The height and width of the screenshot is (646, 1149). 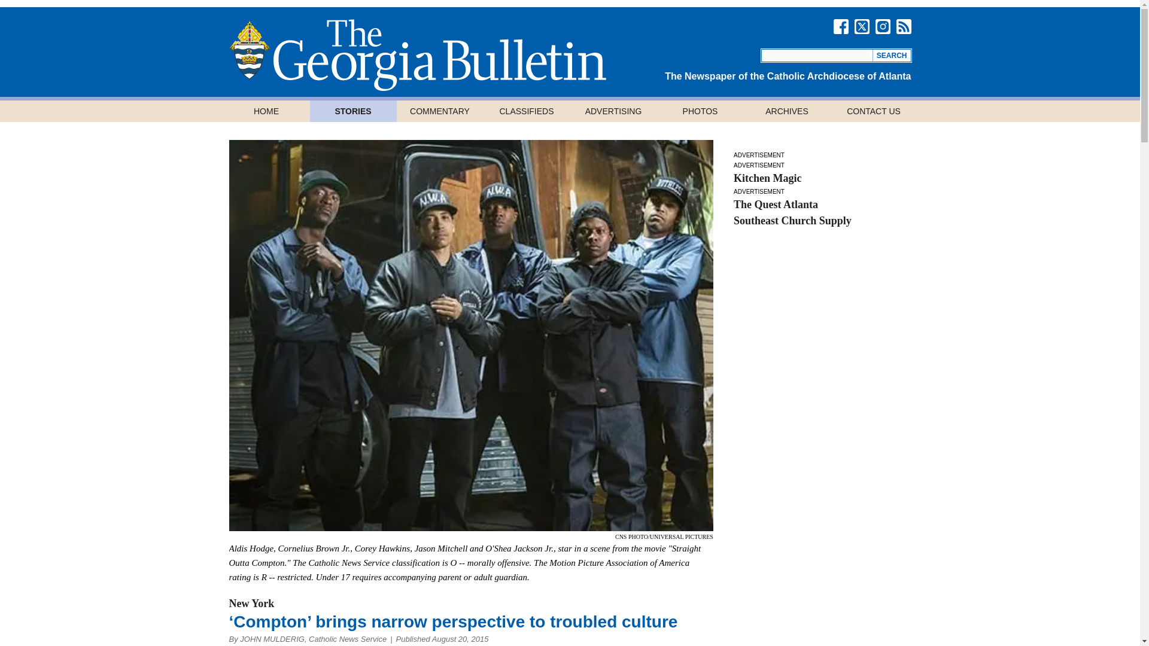 What do you see at coordinates (862, 26) in the screenshot?
I see `Follow us on Twitter` at bounding box center [862, 26].